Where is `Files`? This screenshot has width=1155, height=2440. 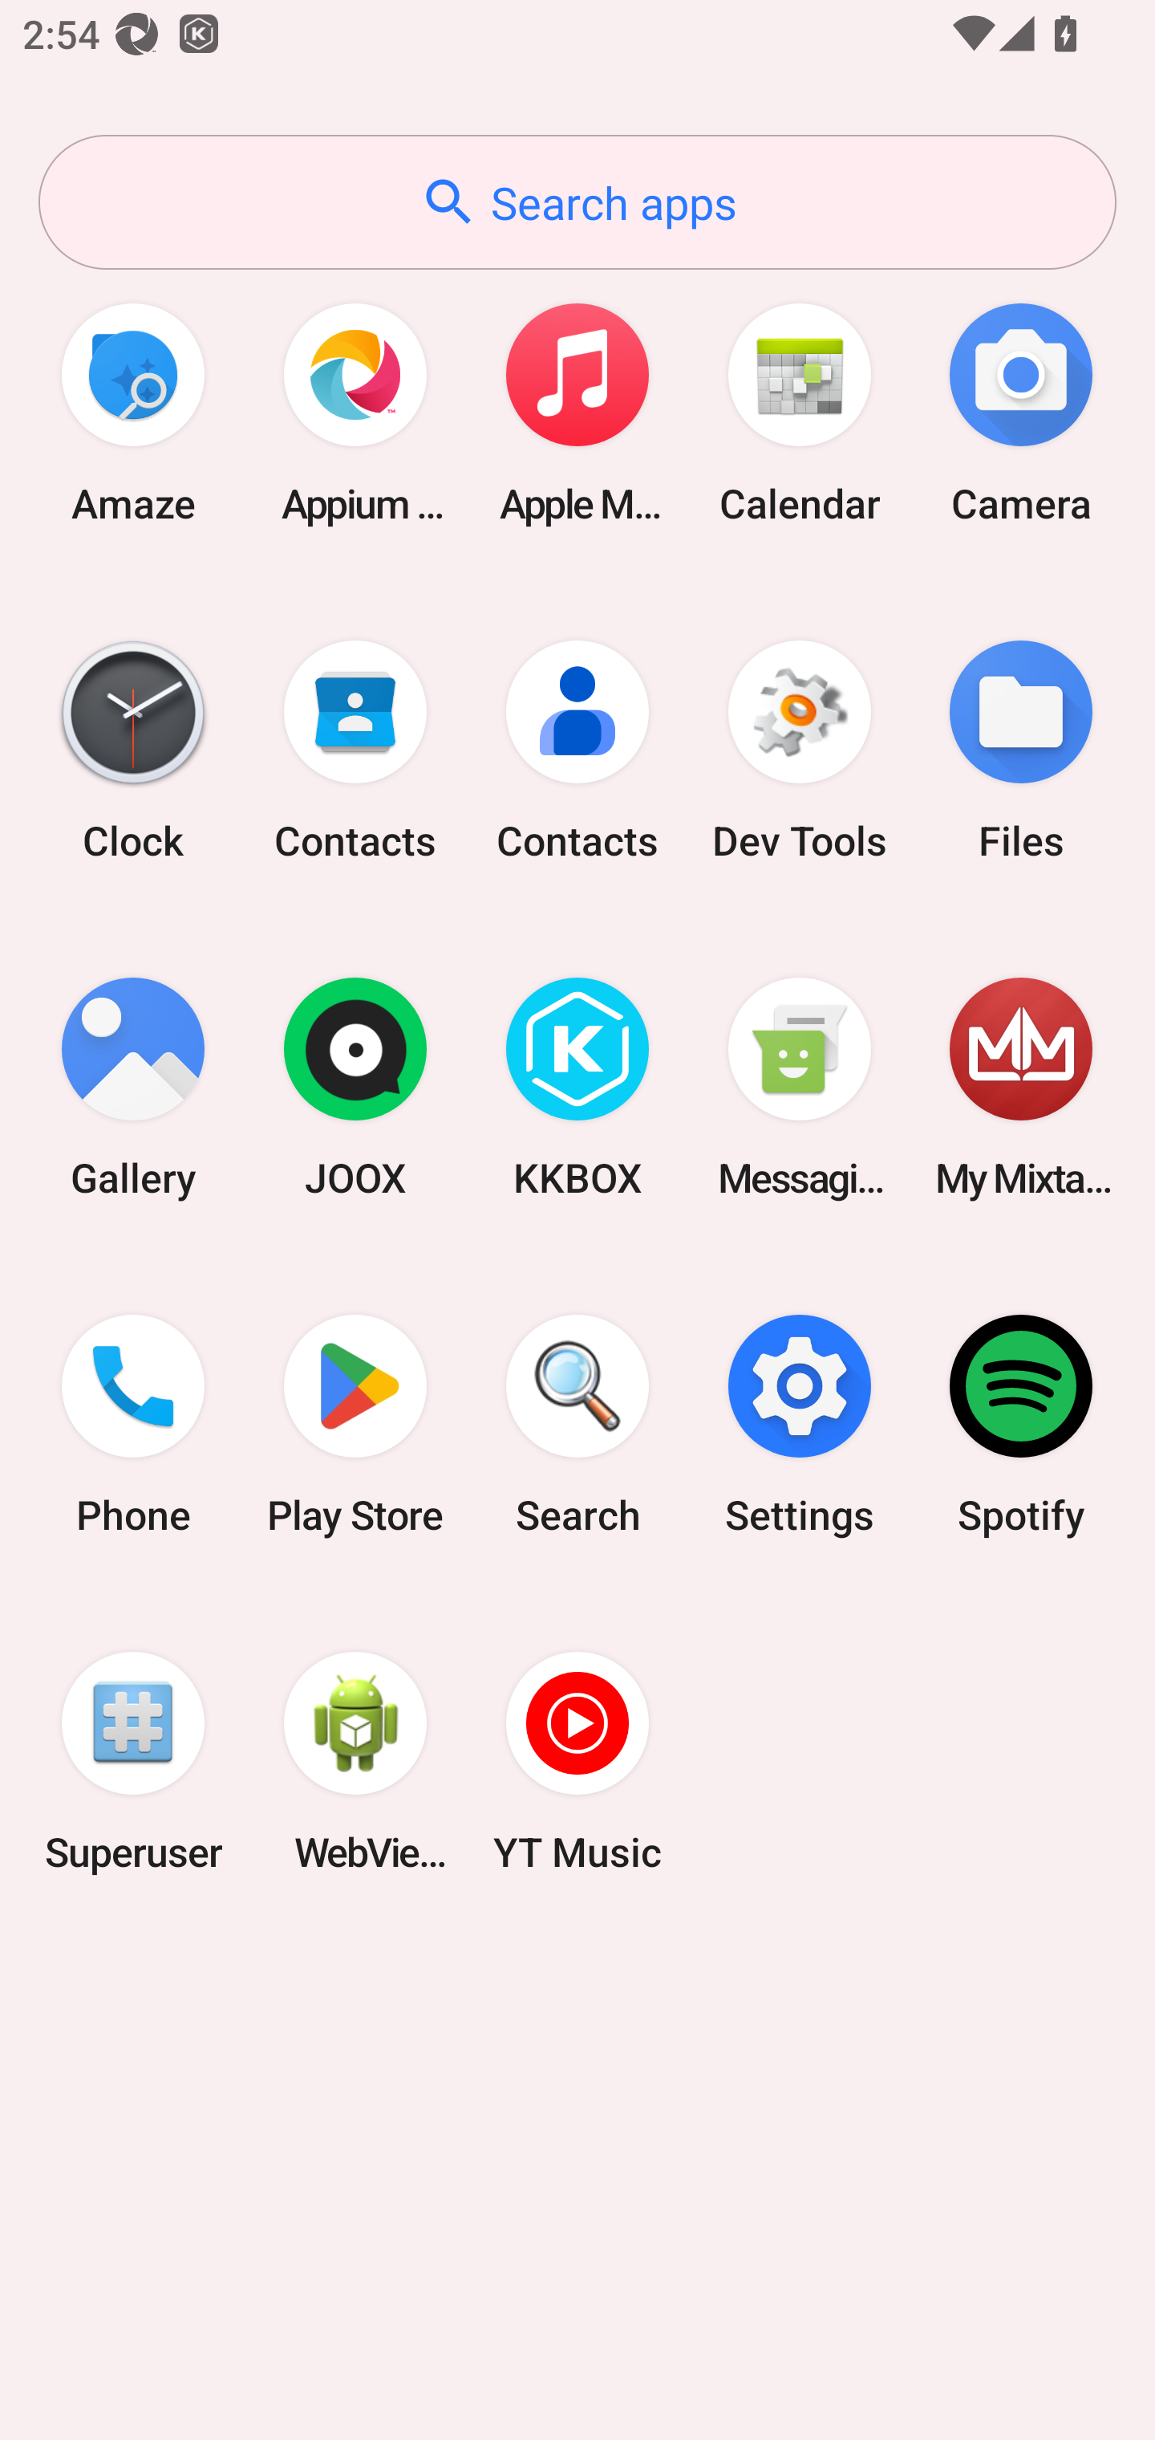
Files is located at coordinates (1021, 750).